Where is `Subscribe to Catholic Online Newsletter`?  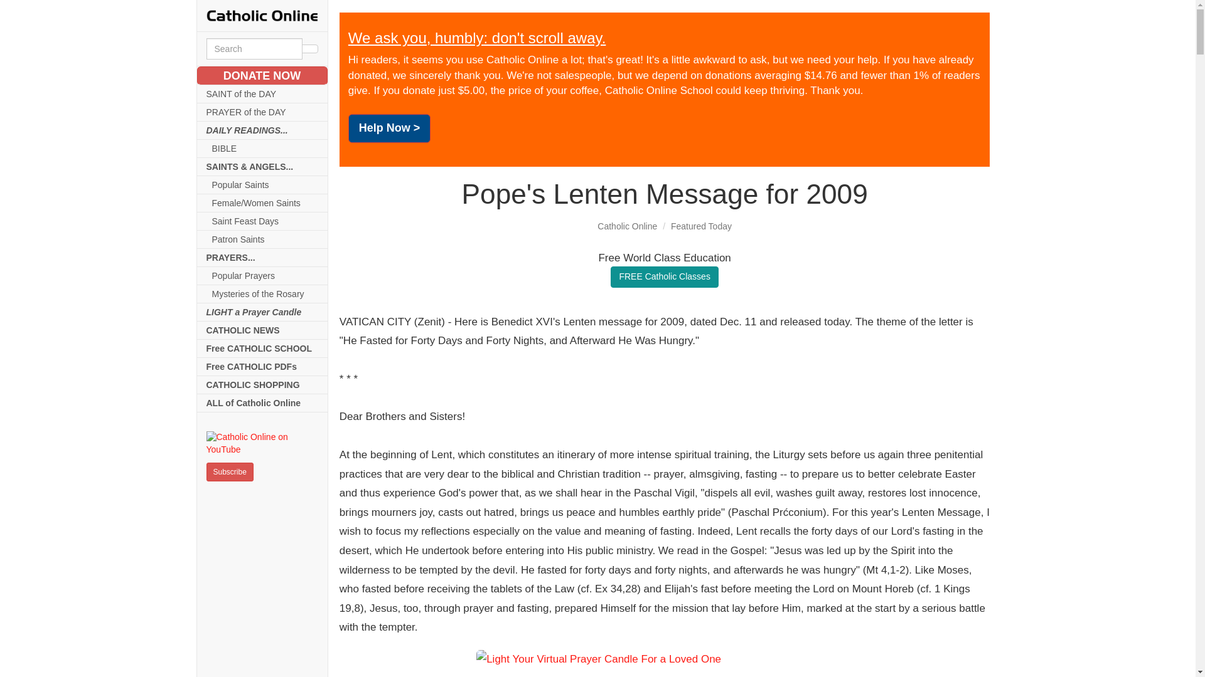 Subscribe to Catholic Online Newsletter is located at coordinates (230, 471).